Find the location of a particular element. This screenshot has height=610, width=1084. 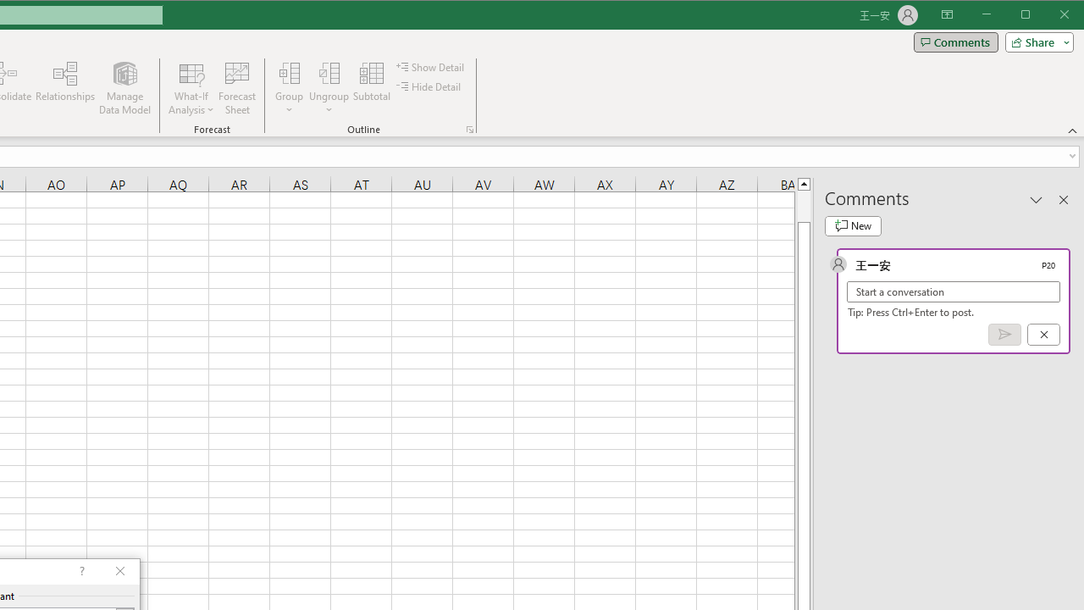

Subtotal is located at coordinates (371, 88).